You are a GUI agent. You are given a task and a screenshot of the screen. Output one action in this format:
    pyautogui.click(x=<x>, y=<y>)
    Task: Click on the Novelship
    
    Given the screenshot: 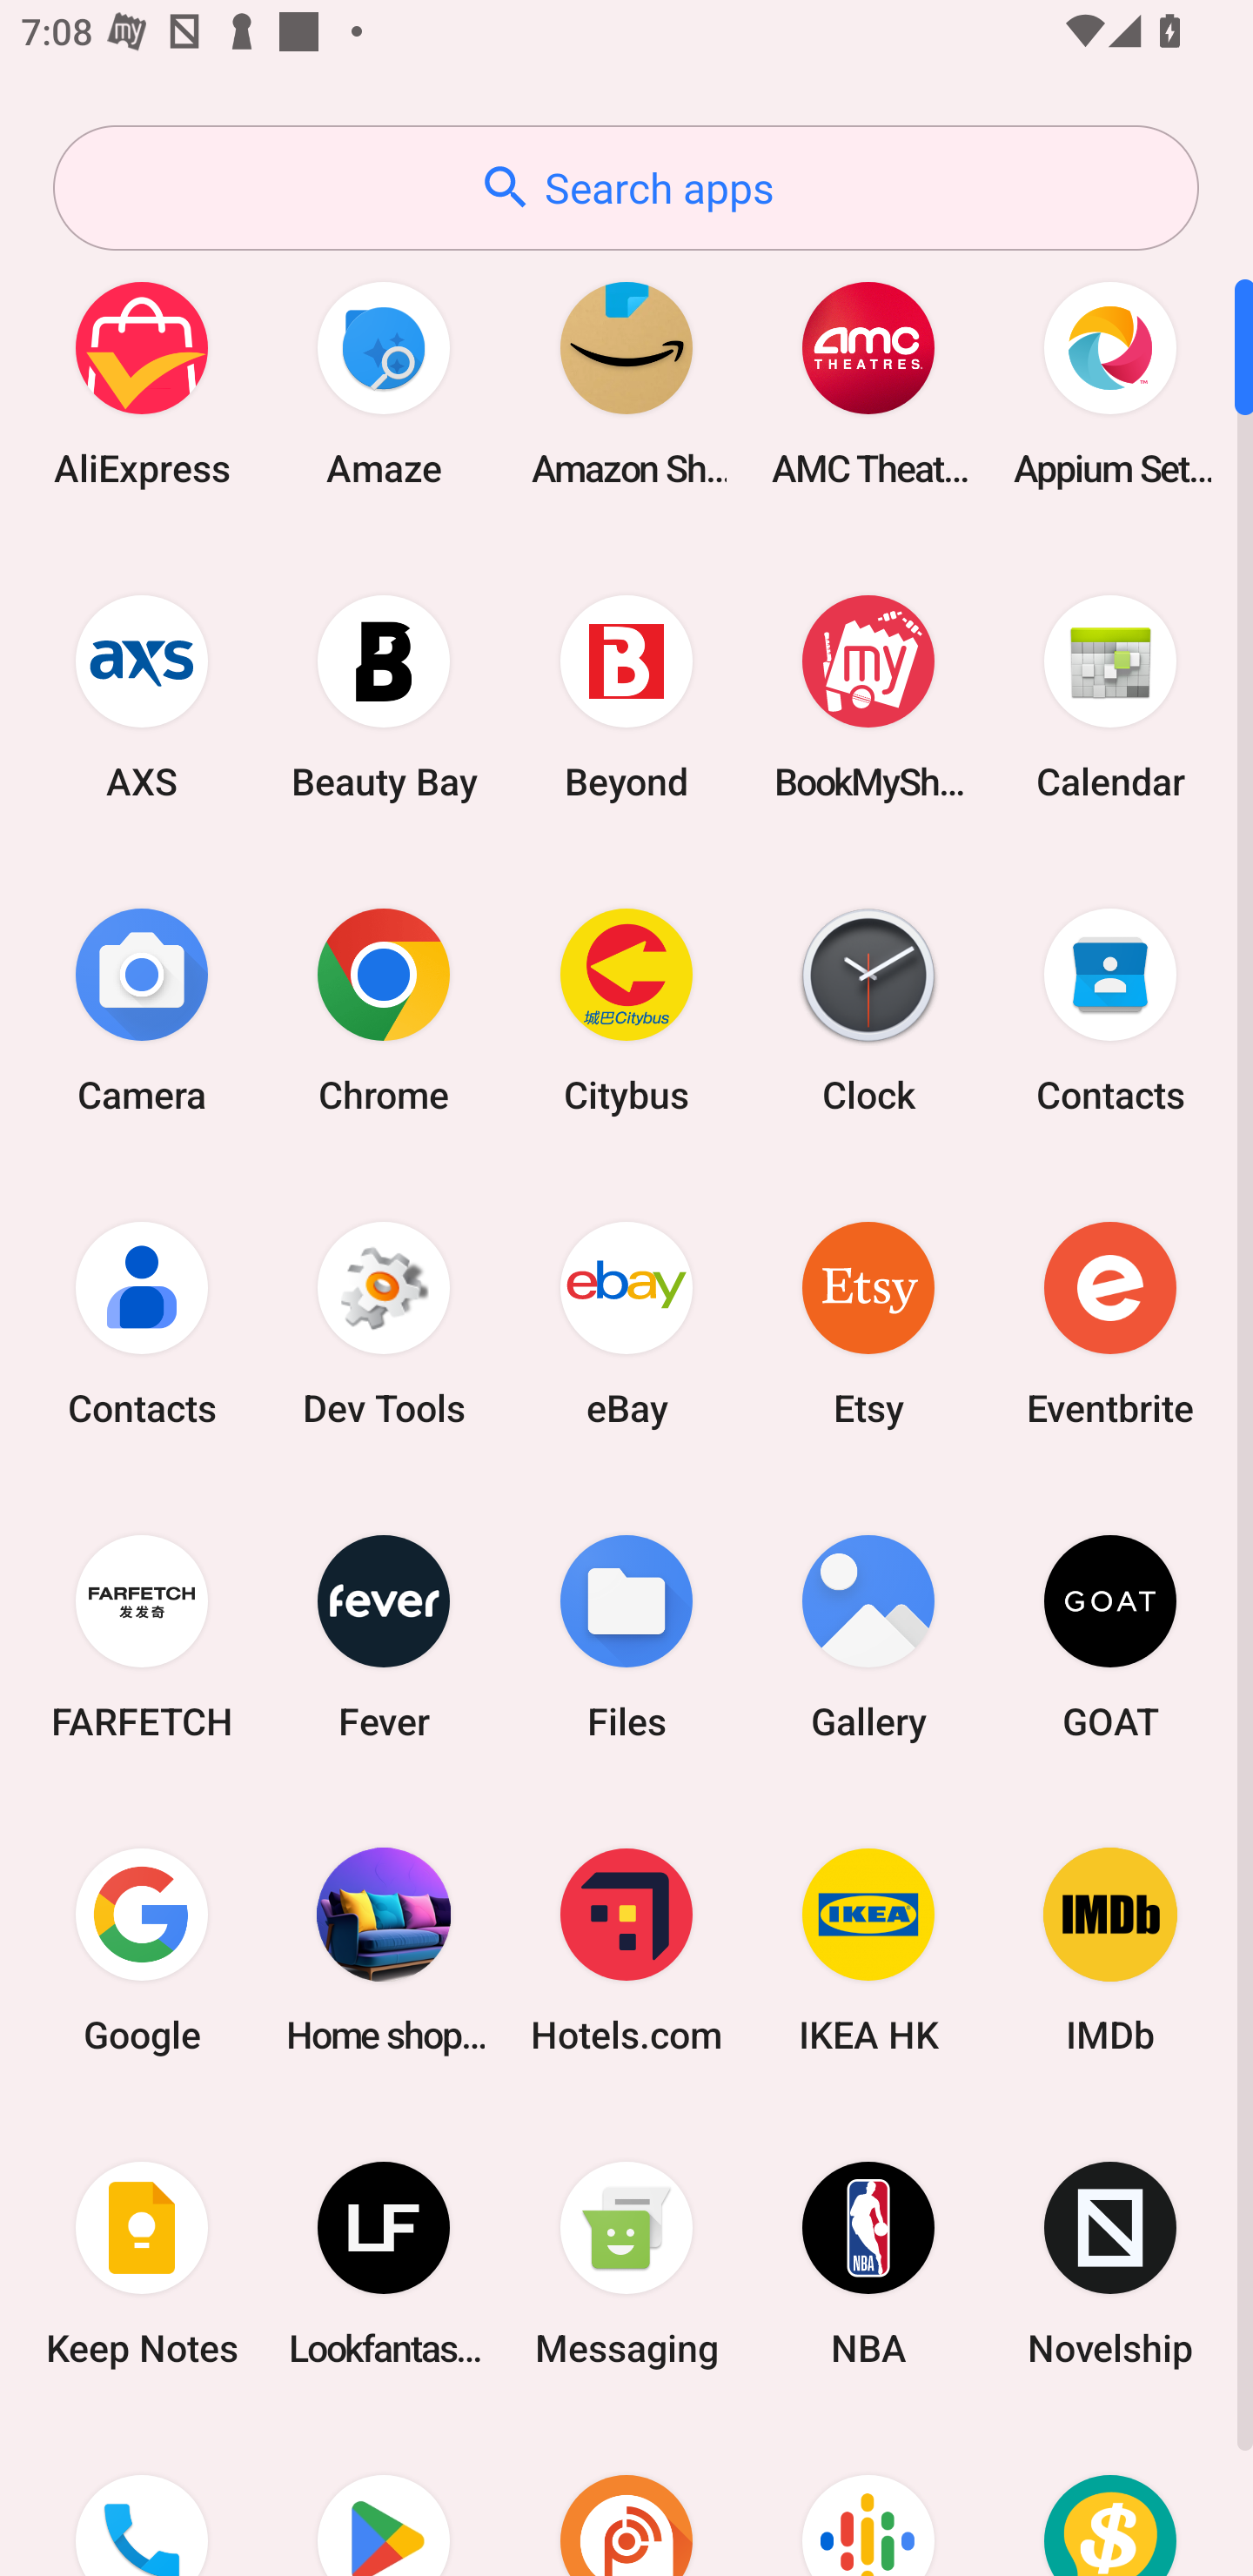 What is the action you would take?
    pyautogui.click(x=1110, y=2264)
    